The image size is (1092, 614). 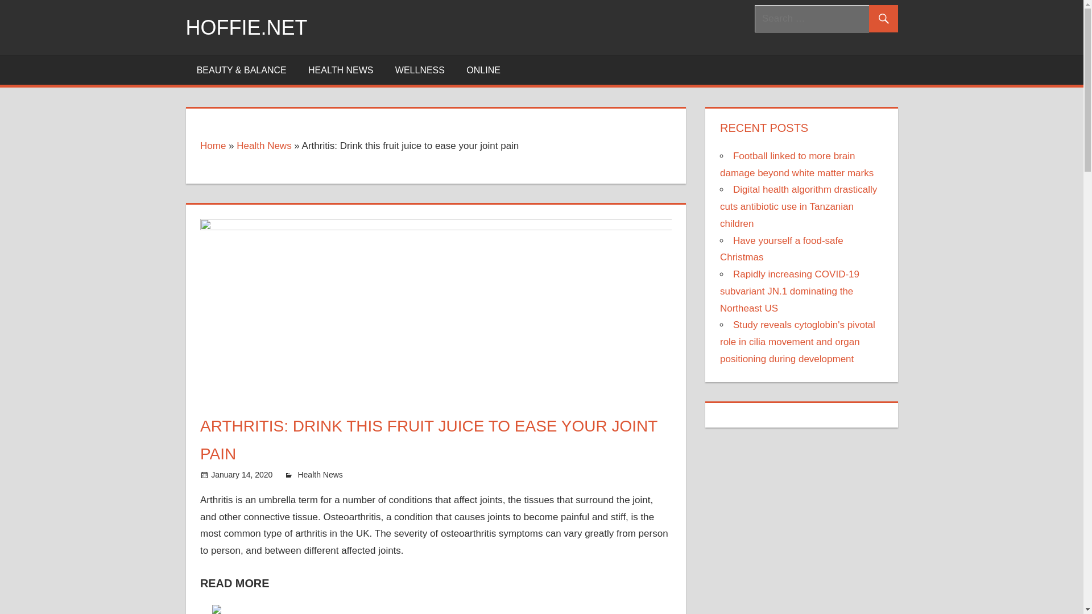 I want to click on Search for:, so click(x=826, y=18).